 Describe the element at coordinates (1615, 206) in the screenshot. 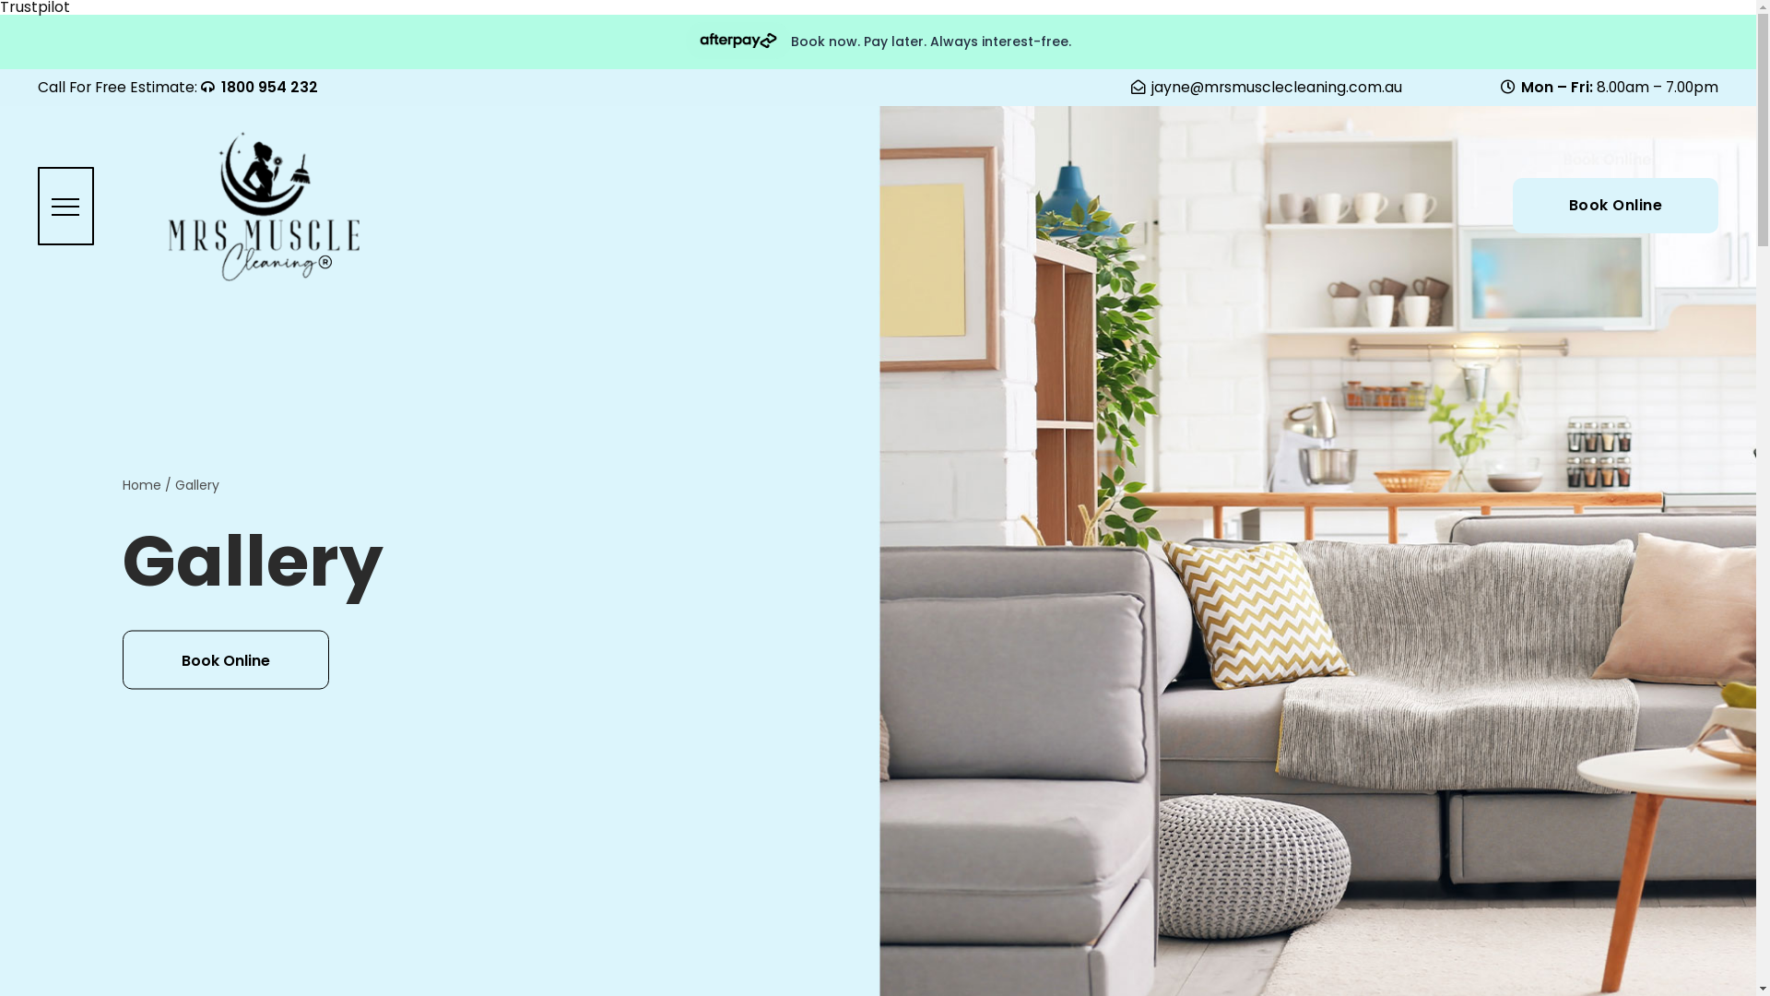

I see `Book Online` at that location.